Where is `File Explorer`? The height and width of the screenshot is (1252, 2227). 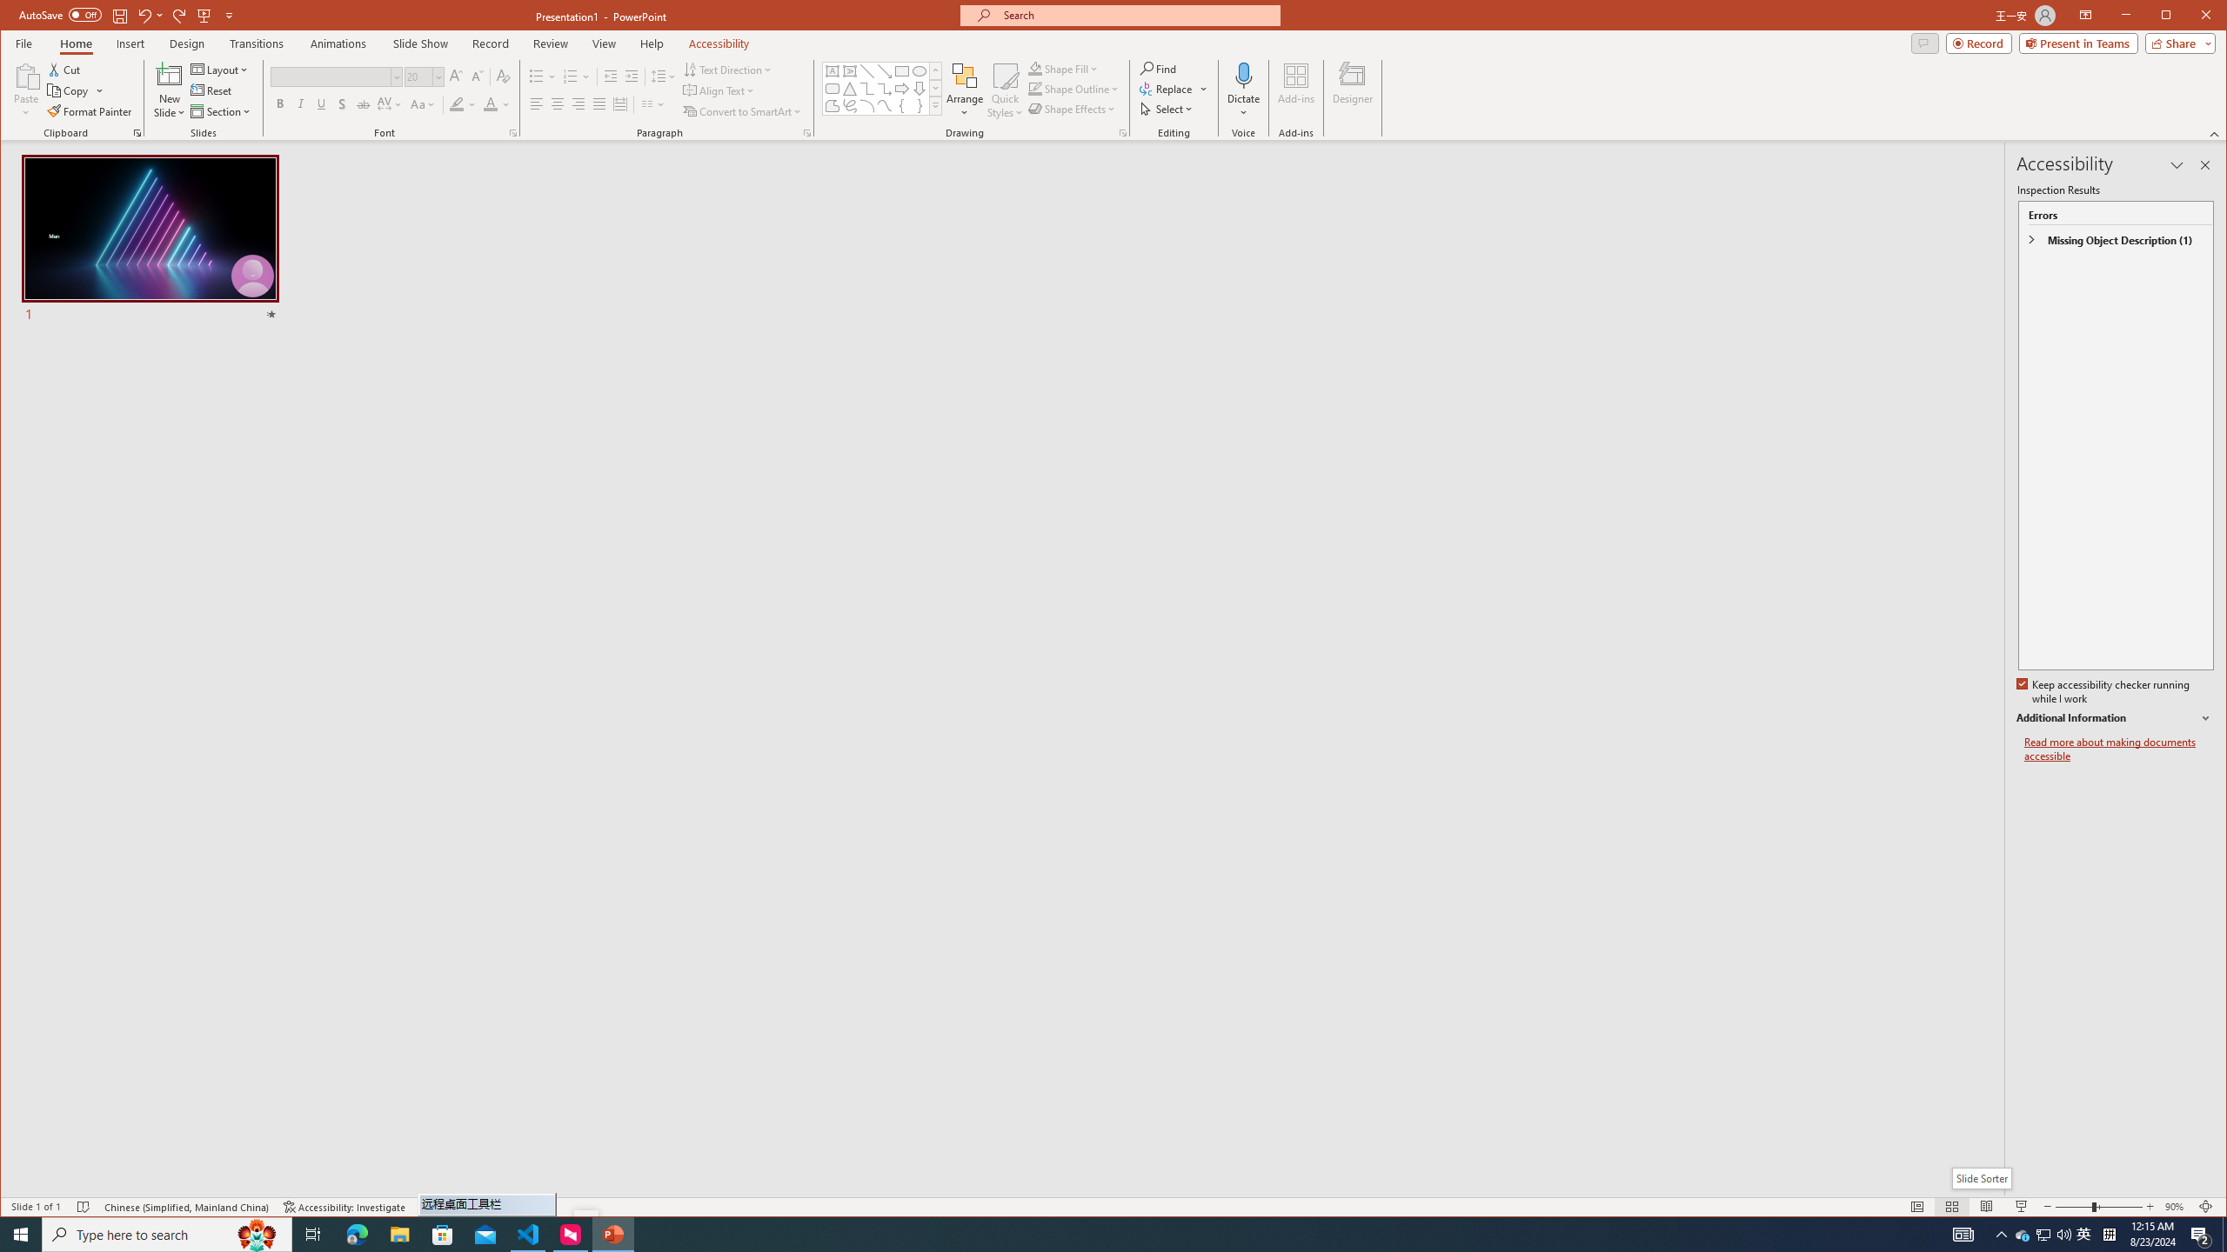 File Explorer is located at coordinates (399, 1235).